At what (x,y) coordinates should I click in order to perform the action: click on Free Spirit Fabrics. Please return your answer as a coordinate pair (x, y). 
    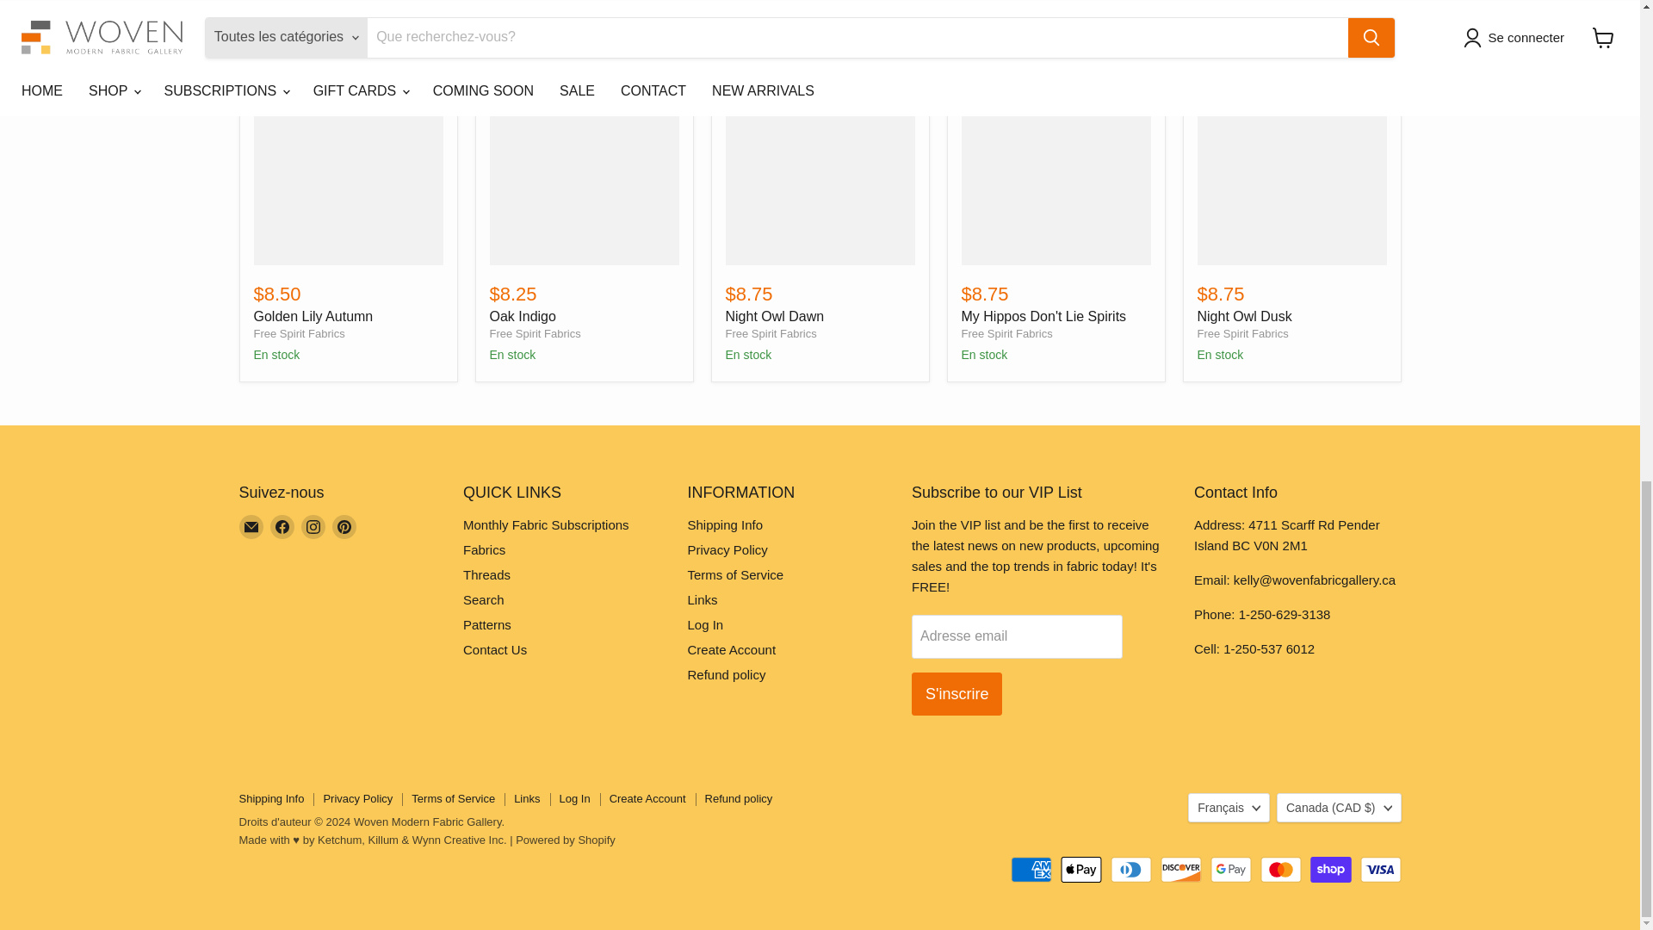
    Looking at the image, I should click on (1006, 334).